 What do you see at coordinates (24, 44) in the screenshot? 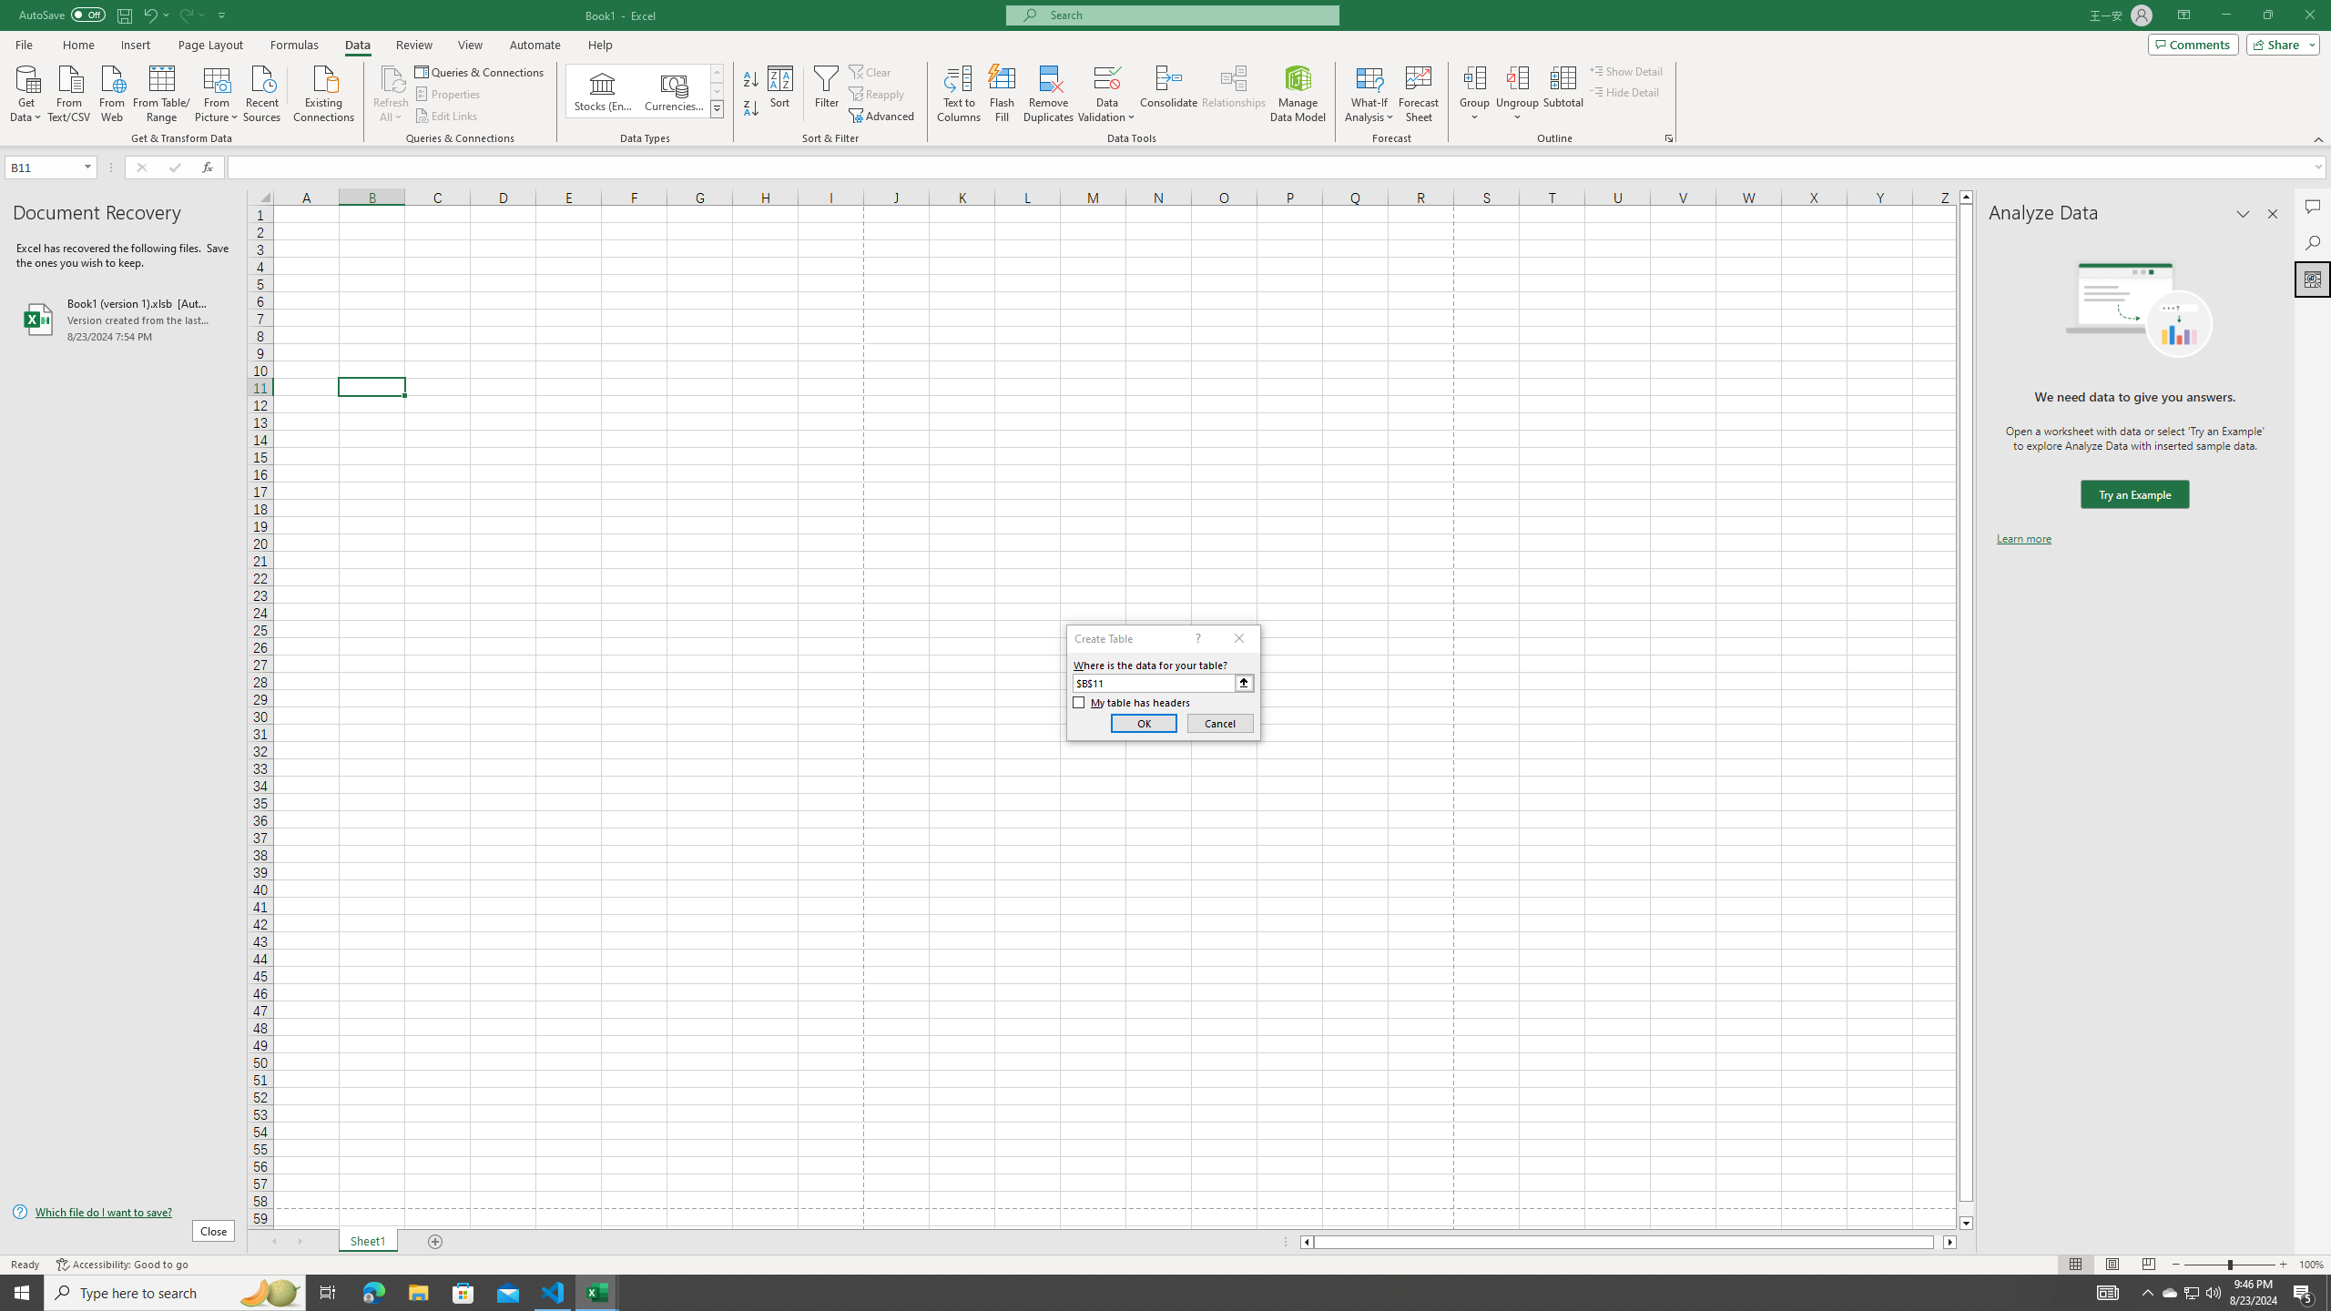
I see `File Tab` at bounding box center [24, 44].